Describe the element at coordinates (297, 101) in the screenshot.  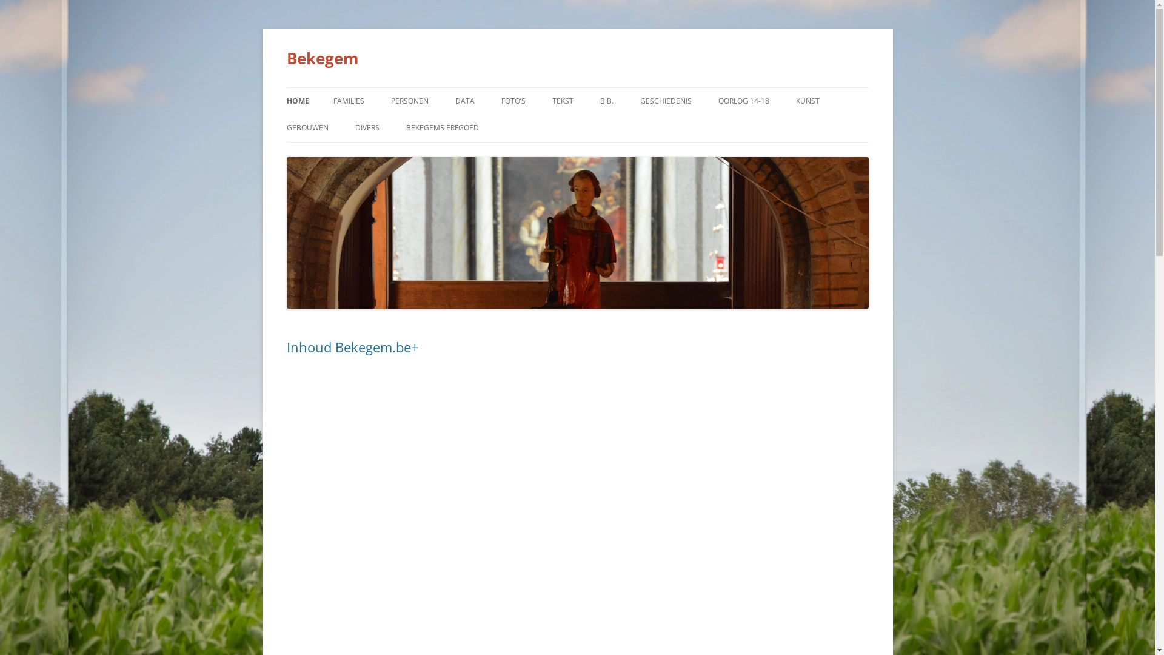
I see `HOME` at that location.